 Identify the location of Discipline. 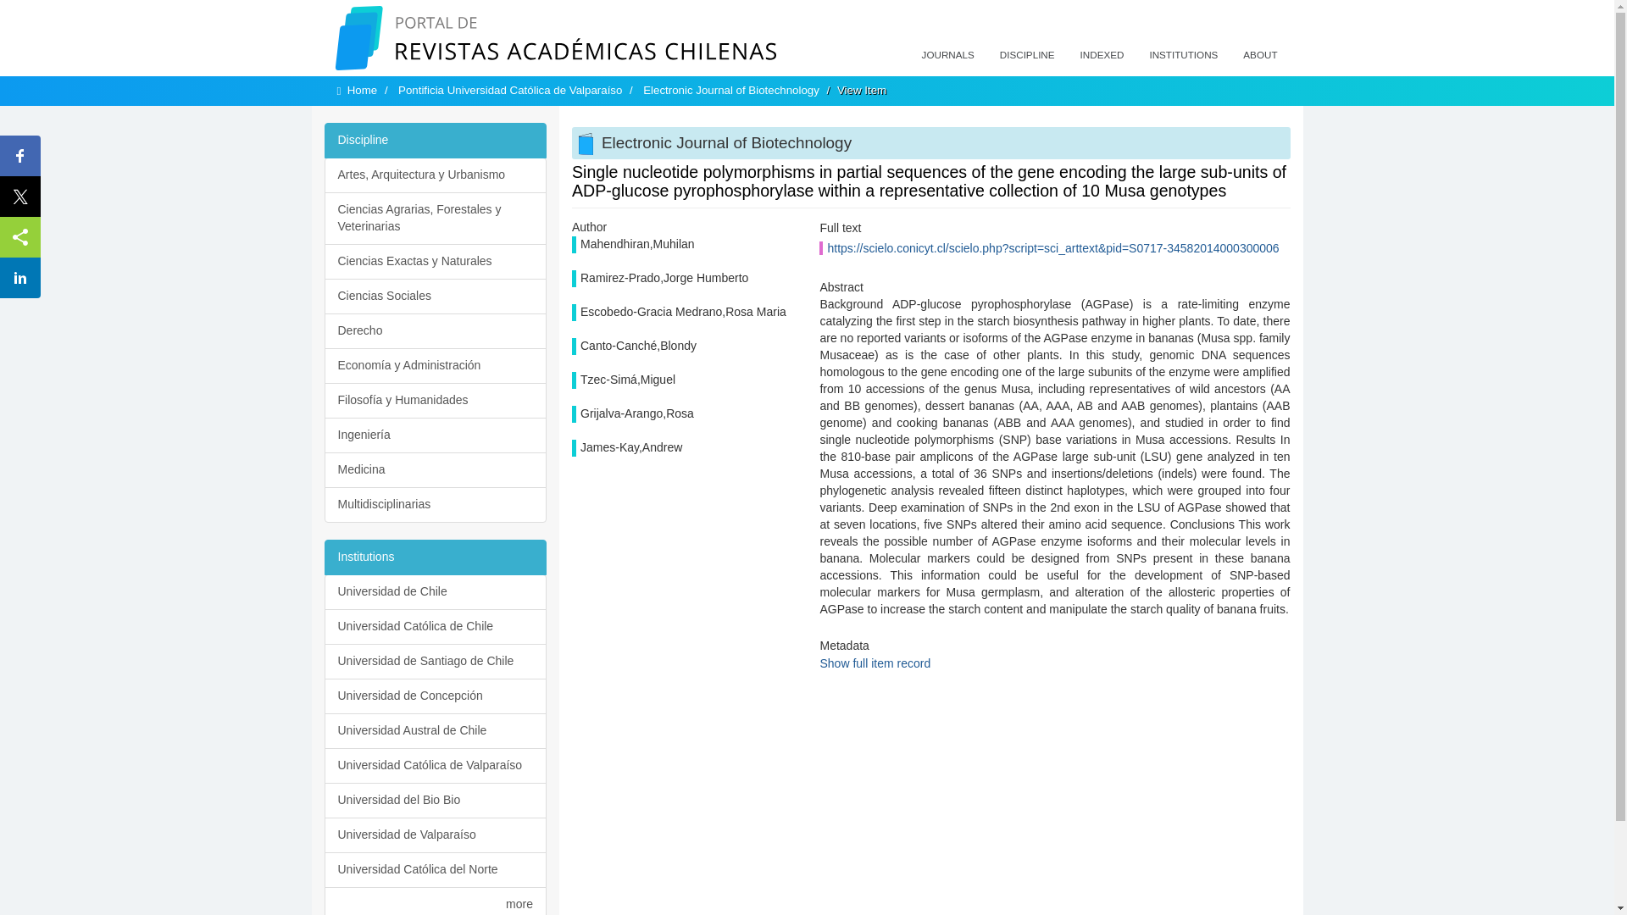
(436, 140).